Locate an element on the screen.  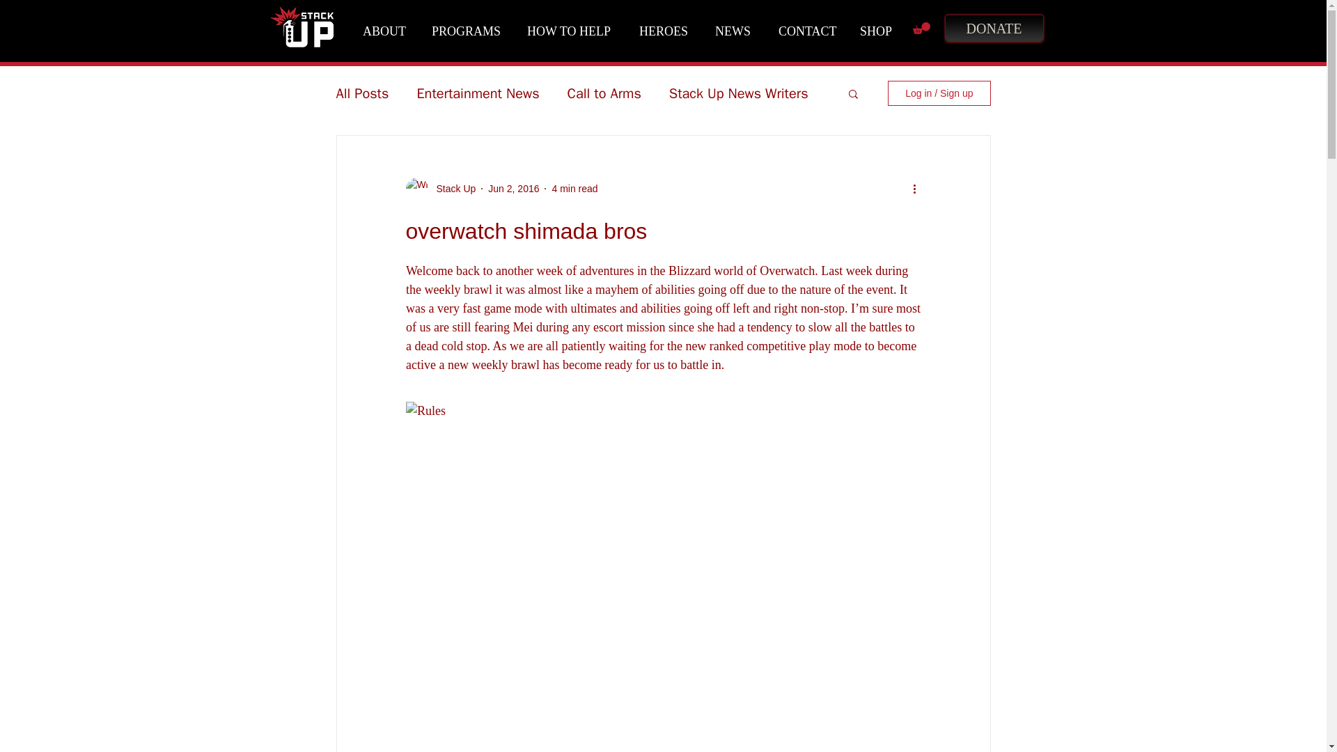
Stack Up is located at coordinates (451, 188).